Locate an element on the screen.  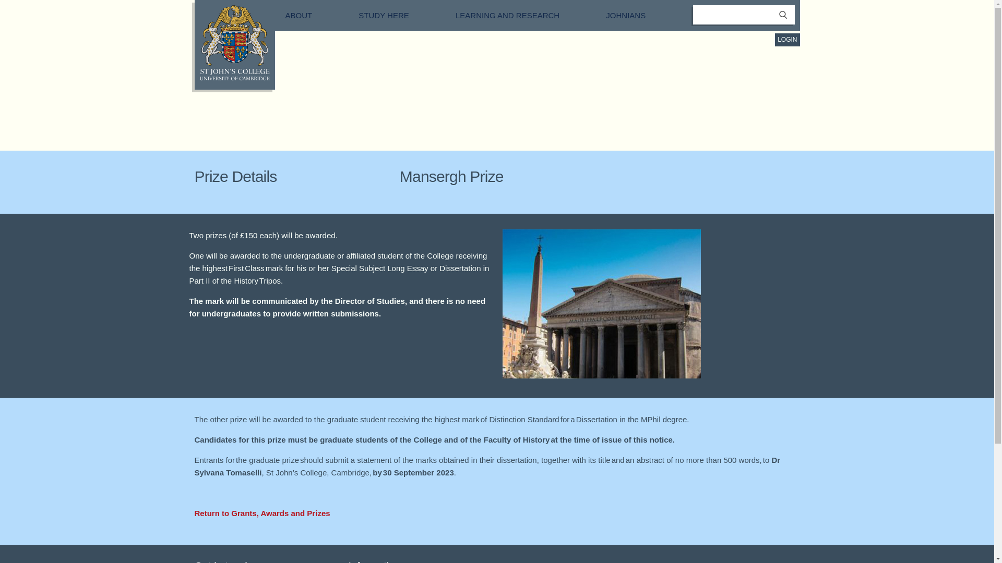
home is located at coordinates (234, 78).